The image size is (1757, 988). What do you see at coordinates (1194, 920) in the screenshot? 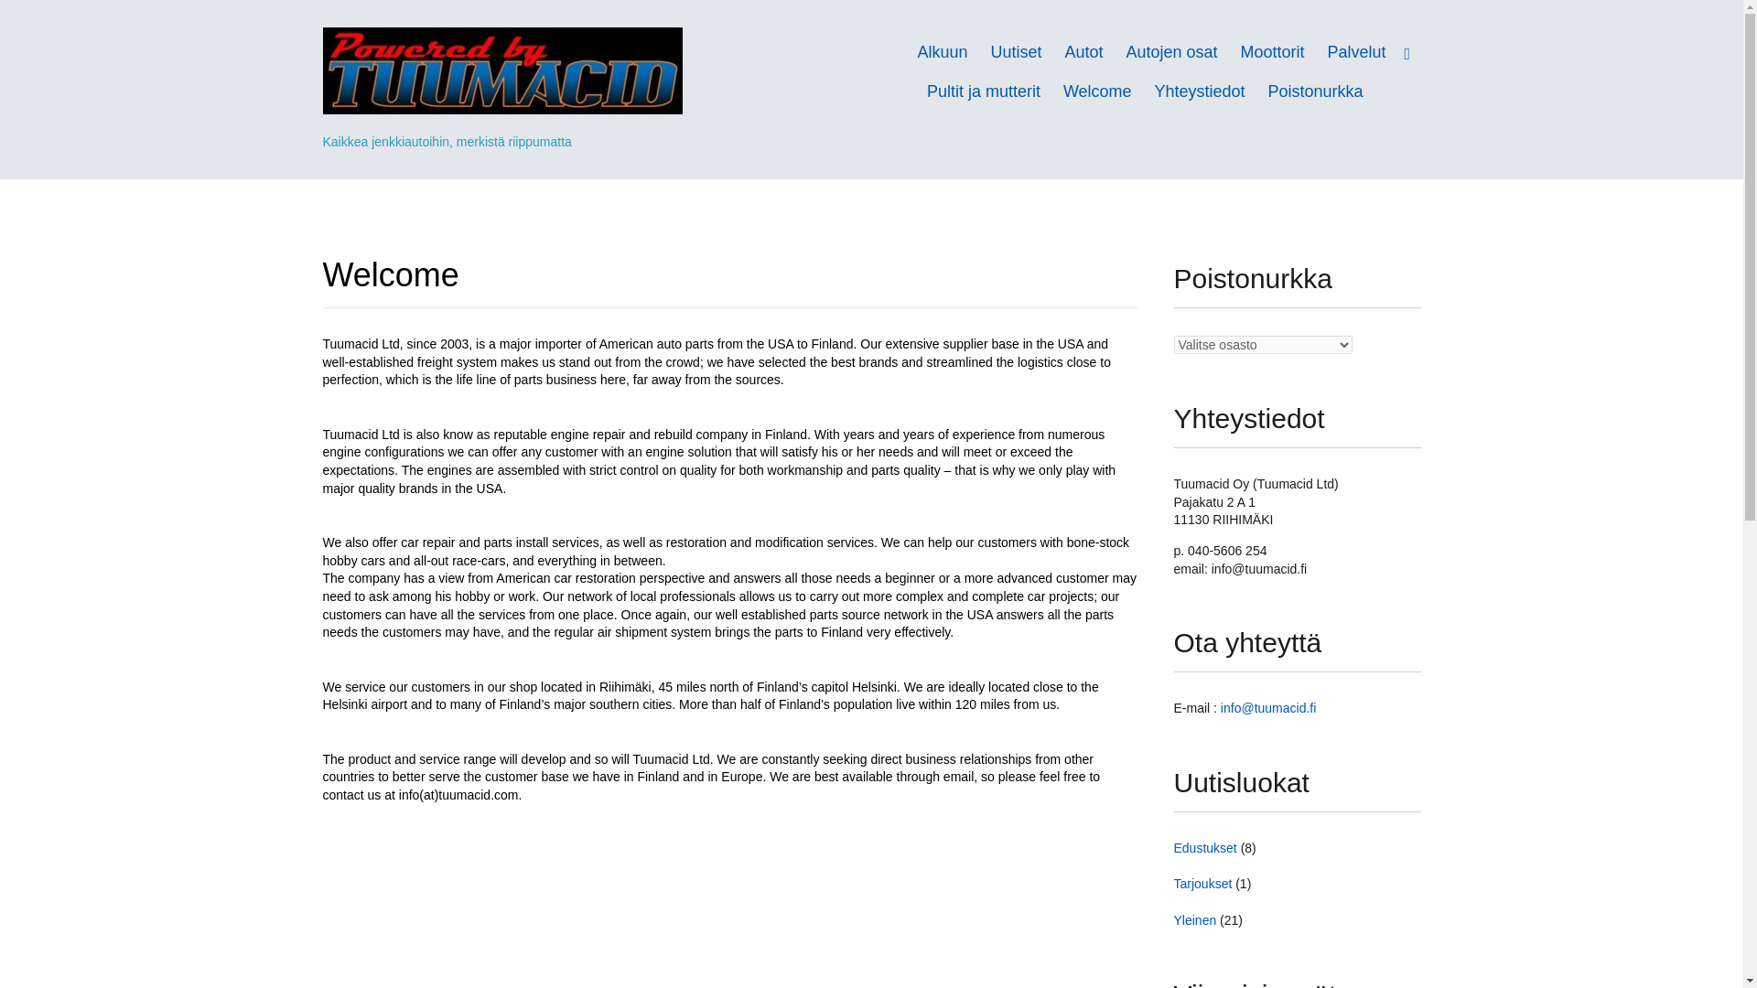
I see `Yleinen` at bounding box center [1194, 920].